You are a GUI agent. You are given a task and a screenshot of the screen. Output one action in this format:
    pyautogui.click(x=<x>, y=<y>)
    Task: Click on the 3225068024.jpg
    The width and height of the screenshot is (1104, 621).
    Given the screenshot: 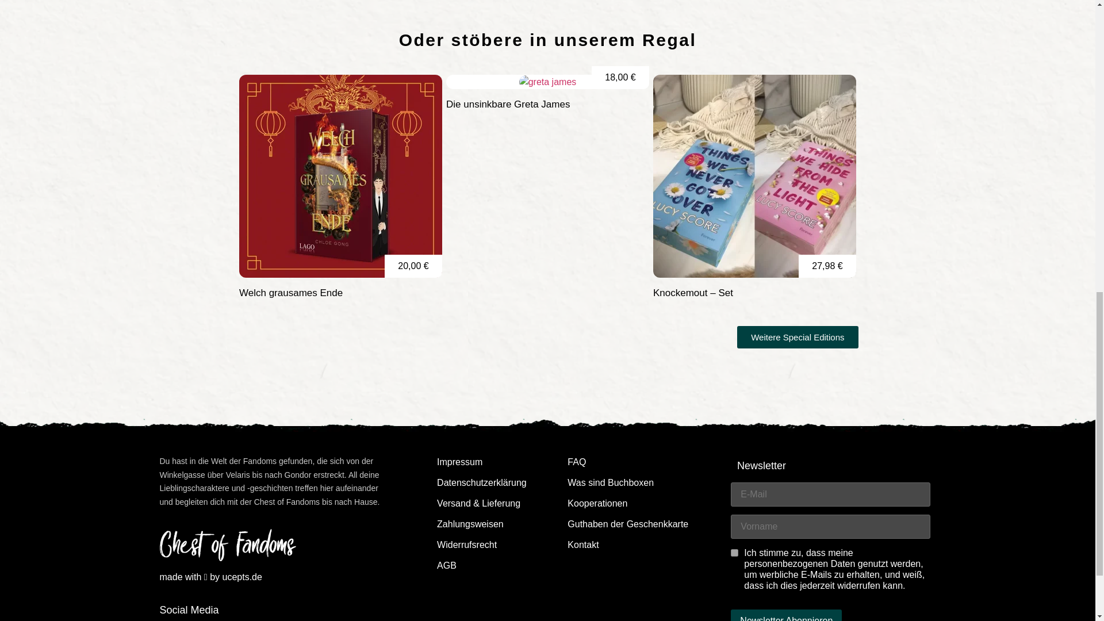 What is the action you would take?
    pyautogui.click(x=340, y=176)
    